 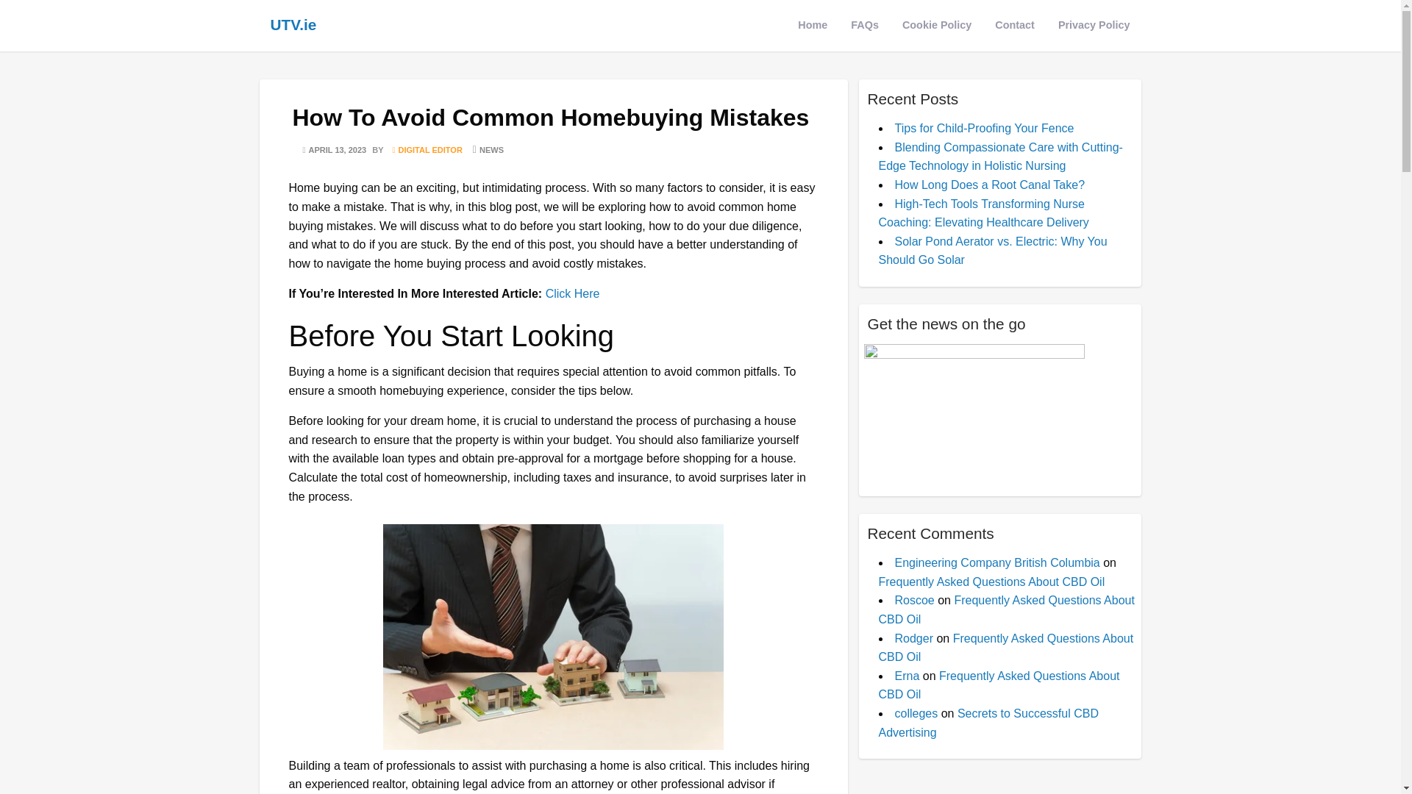 I want to click on UTV.ie, so click(x=293, y=24).